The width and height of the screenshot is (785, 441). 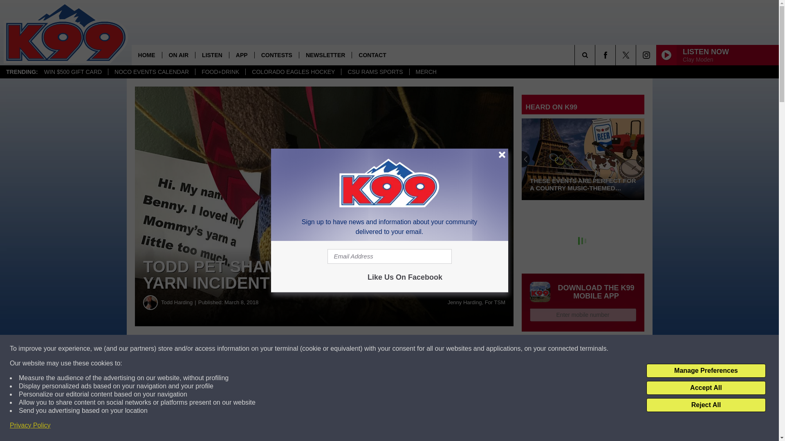 I want to click on NOCO EVENTS CALENDAR, so click(x=151, y=72).